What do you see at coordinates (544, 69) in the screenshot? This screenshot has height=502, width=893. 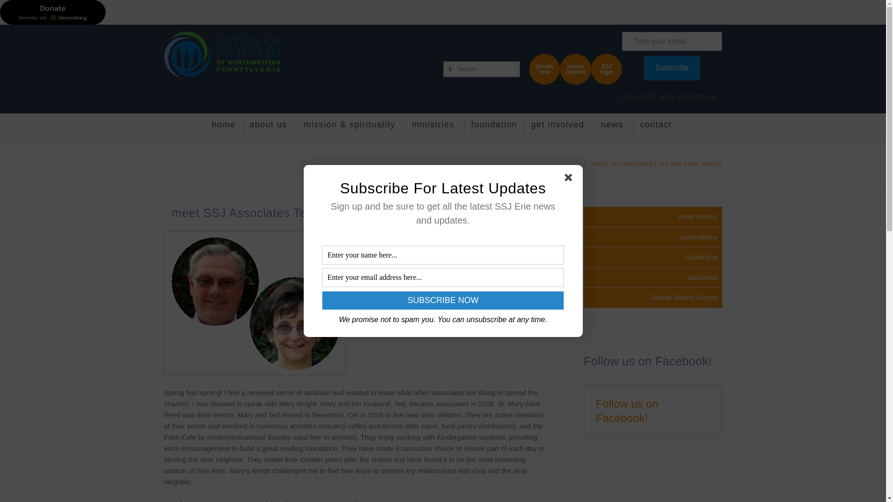 I see `donate now` at bounding box center [544, 69].